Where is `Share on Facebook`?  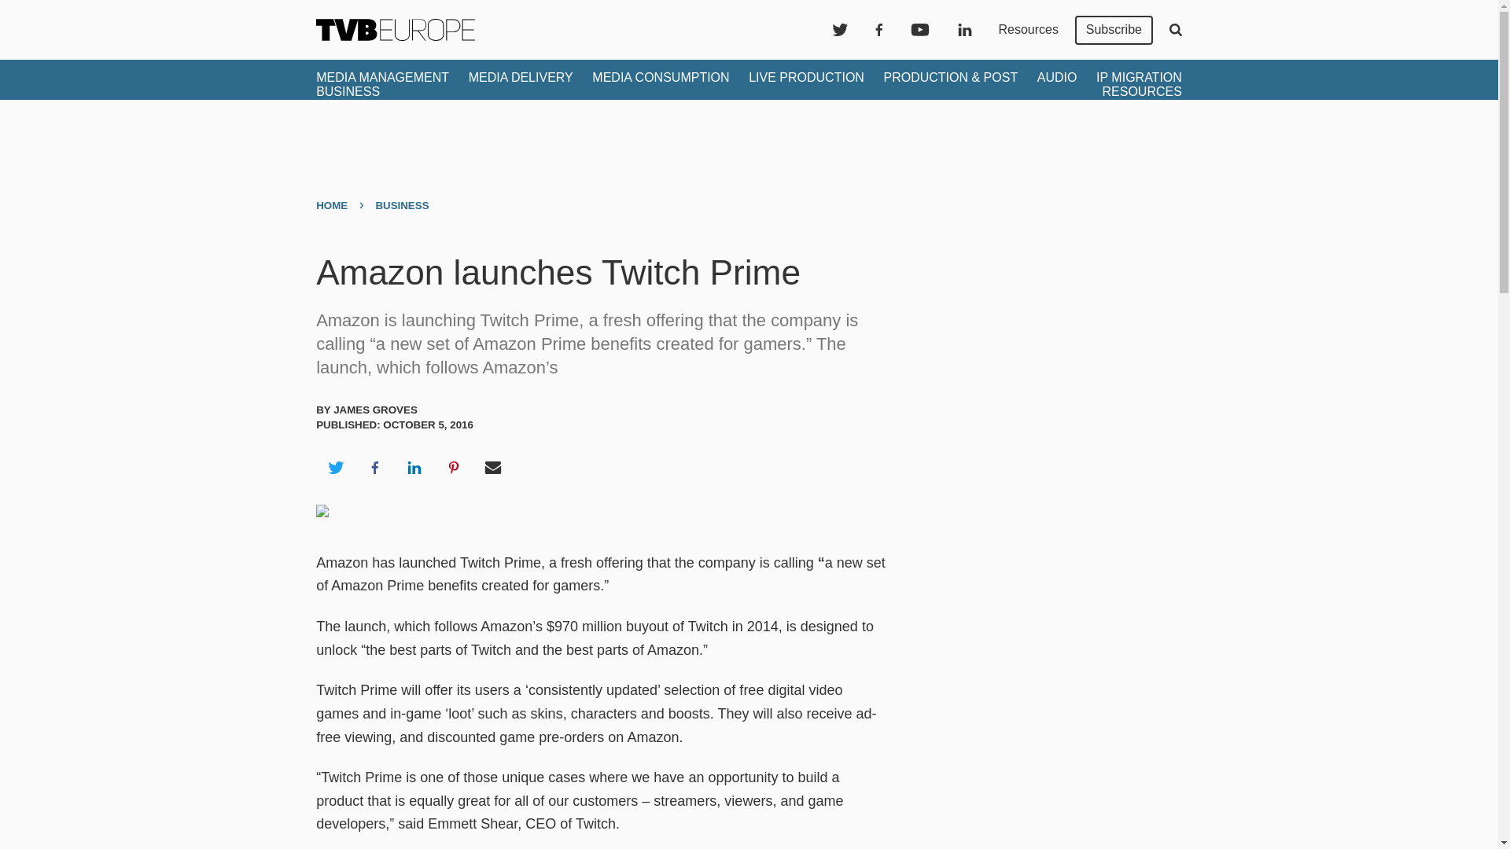
Share on Facebook is located at coordinates (374, 467).